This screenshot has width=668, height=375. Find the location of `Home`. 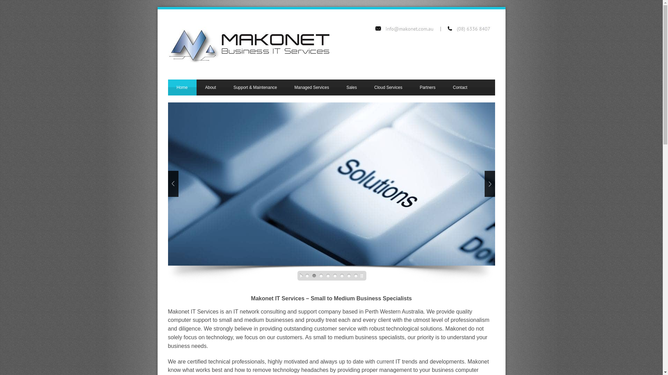

Home is located at coordinates (182, 87).